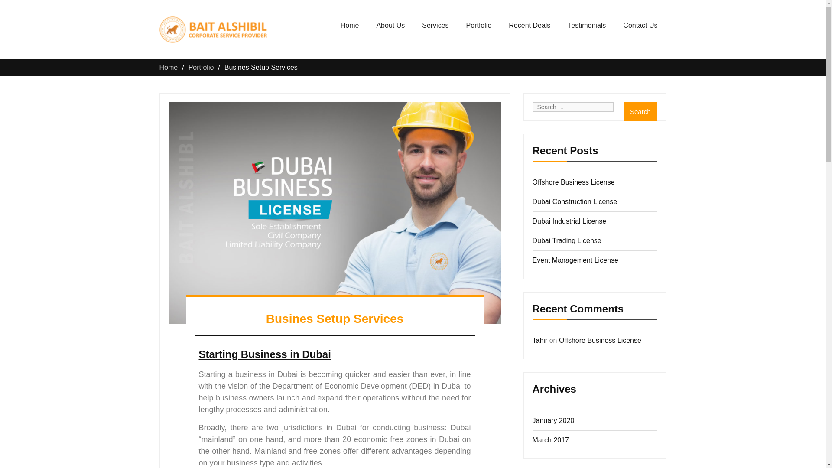 This screenshot has width=832, height=468. What do you see at coordinates (530, 26) in the screenshot?
I see `Recent Deals` at bounding box center [530, 26].